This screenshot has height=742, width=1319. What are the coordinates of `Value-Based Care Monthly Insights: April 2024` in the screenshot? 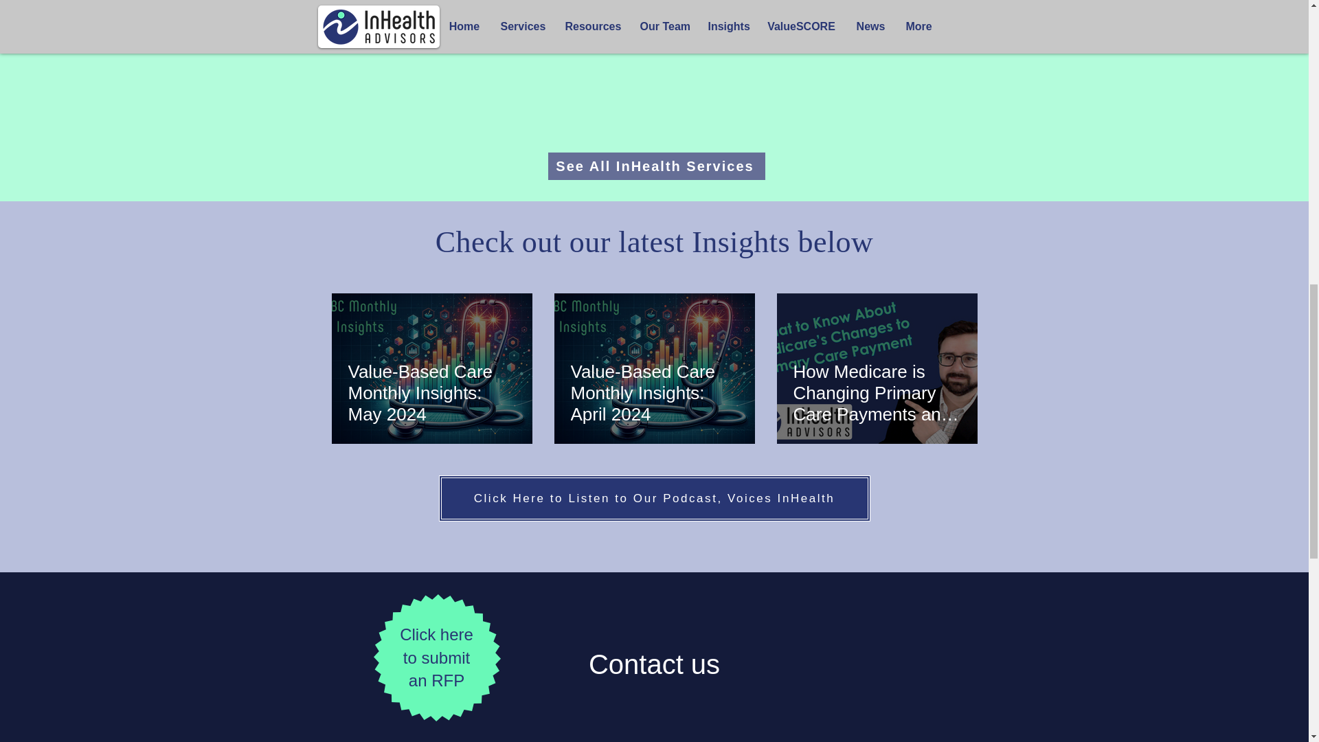 It's located at (653, 392).